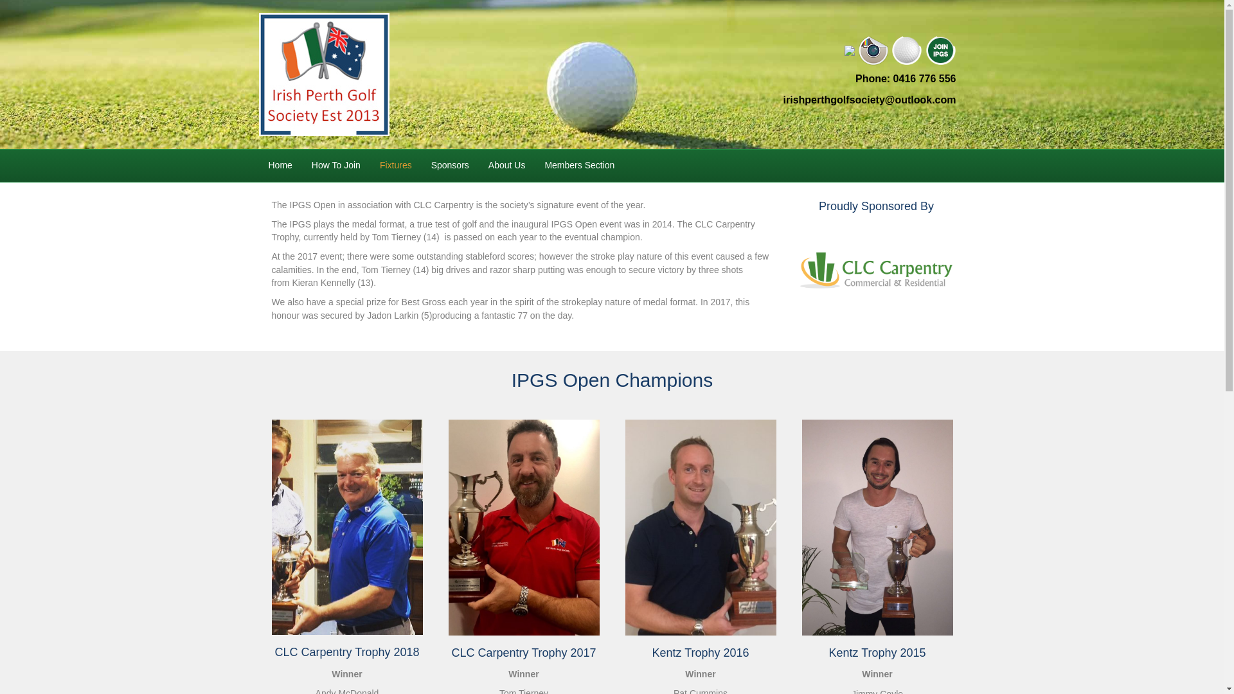 Image resolution: width=1234 pixels, height=694 pixels. What do you see at coordinates (524, 528) in the screenshot?
I see `FullSizeRender` at bounding box center [524, 528].